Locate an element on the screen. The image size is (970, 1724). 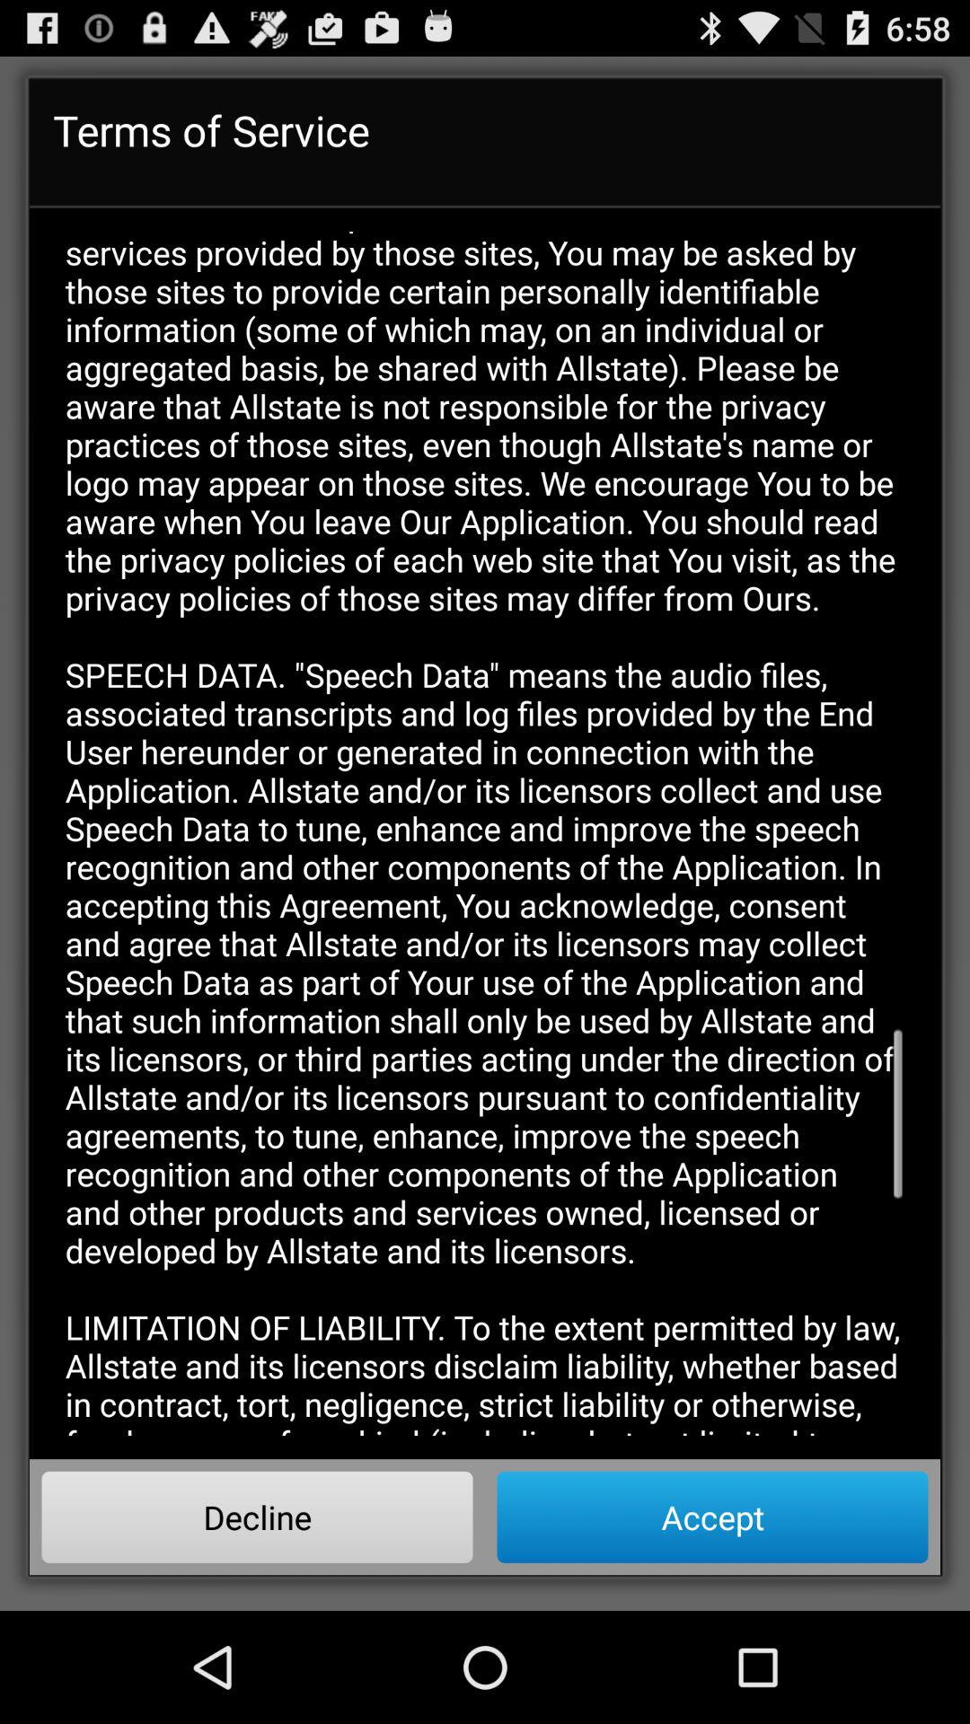
turn on the icon below last updated august app is located at coordinates (712, 1517).